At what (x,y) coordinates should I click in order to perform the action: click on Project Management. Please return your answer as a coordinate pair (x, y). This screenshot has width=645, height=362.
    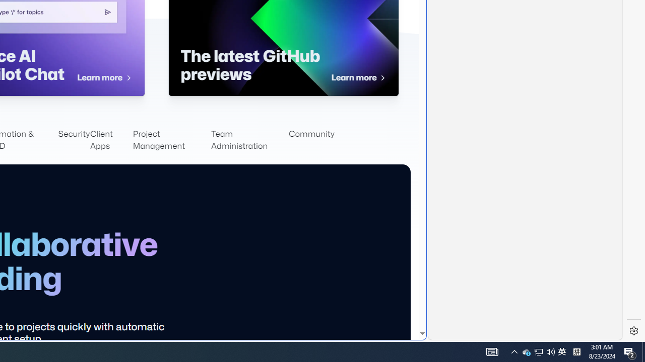
    Looking at the image, I should click on (171, 140).